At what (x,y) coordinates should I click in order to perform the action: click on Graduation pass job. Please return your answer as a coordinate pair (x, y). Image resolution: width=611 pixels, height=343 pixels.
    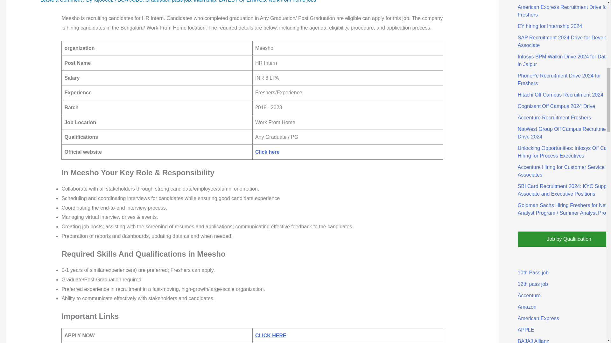
    Looking at the image, I should click on (168, 1).